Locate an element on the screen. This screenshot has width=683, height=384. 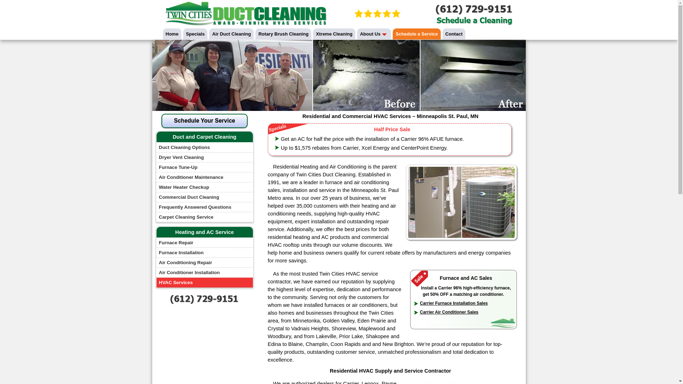
Xtreme Cleaning is located at coordinates (334, 34).